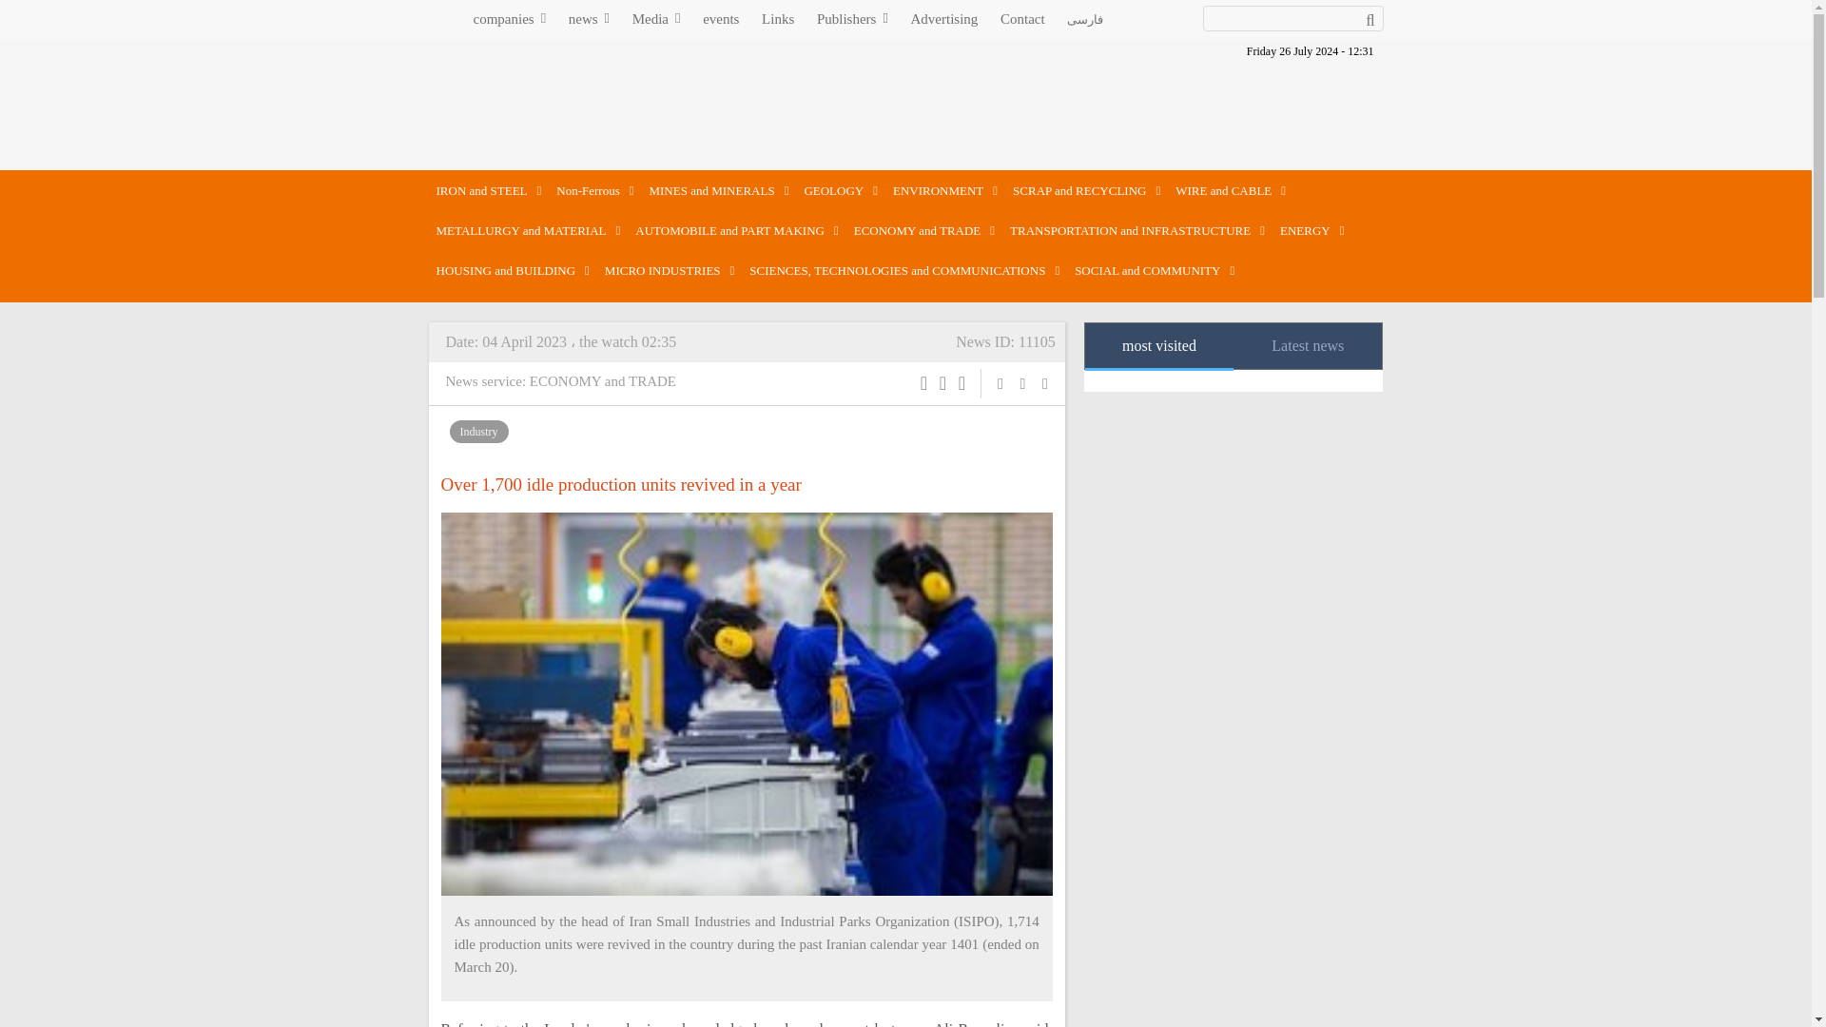 Image resolution: width=1826 pixels, height=1027 pixels. Describe the element at coordinates (862, 19) in the screenshot. I see `Publishers` at that location.